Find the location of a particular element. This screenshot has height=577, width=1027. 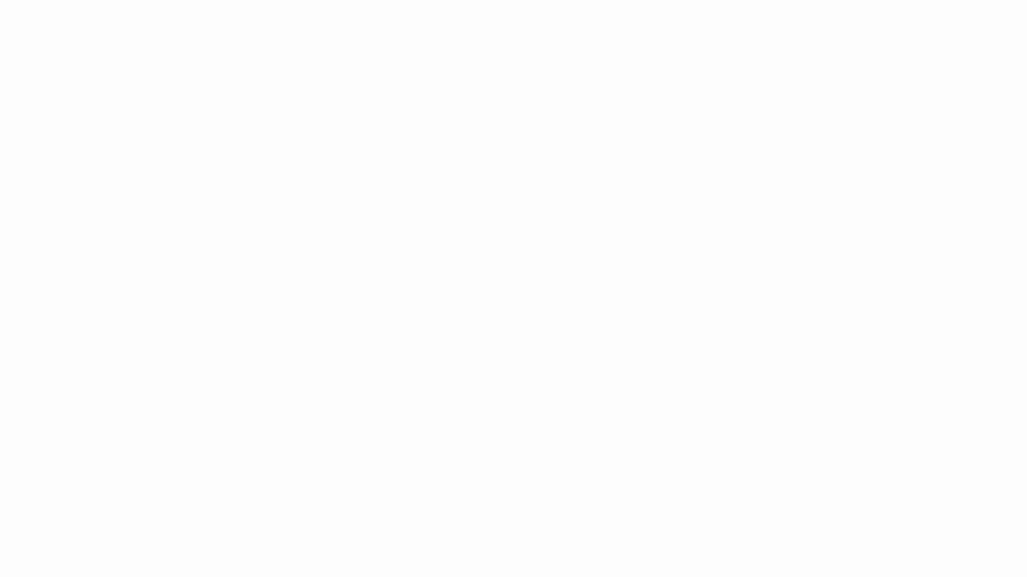

Bottom Align is located at coordinates (409, 71).